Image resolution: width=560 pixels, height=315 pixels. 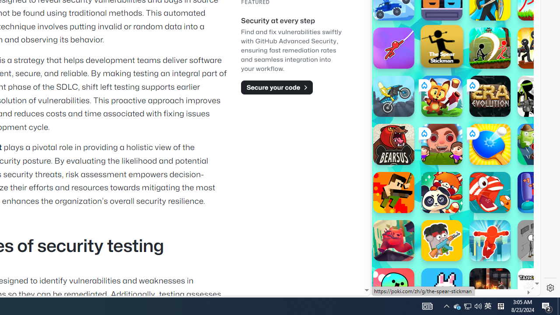 I want to click on Hills of Steel, so click(x=413, y=131).